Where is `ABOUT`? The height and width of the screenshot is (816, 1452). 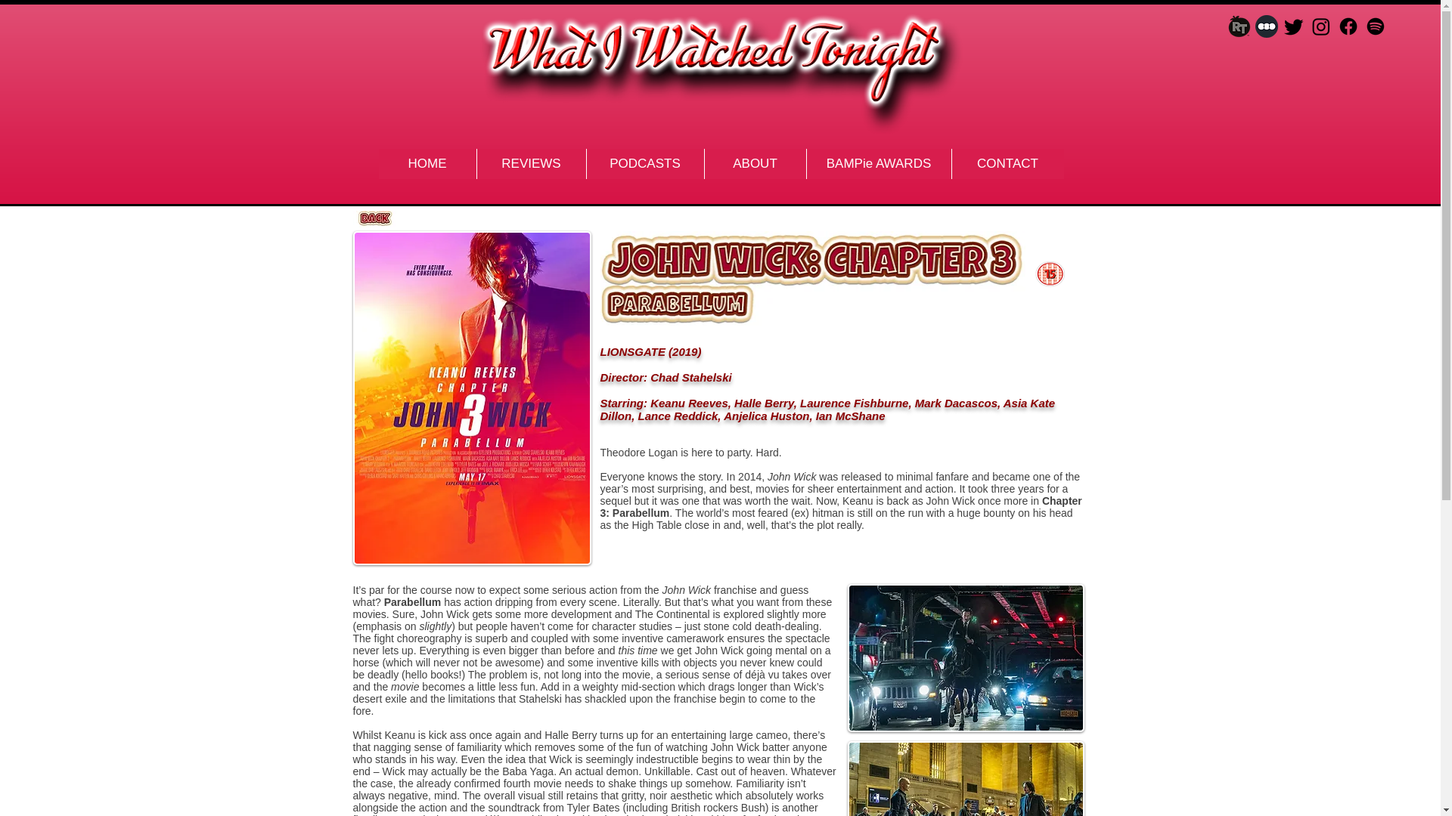
ABOUT is located at coordinates (754, 163).